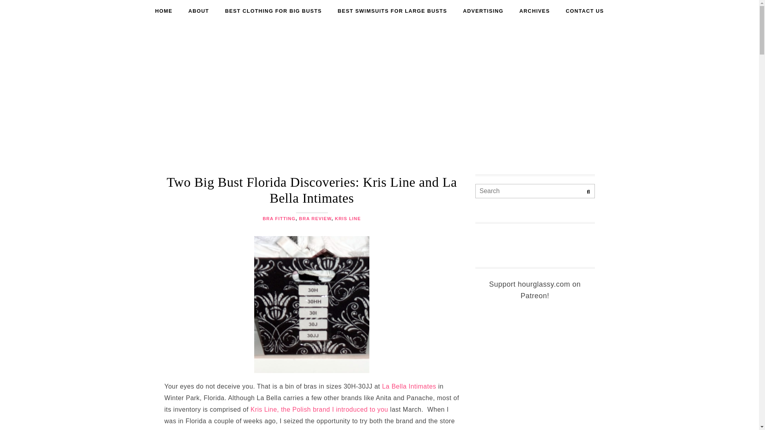 The height and width of the screenshot is (430, 765). I want to click on ABOUT, so click(199, 11).